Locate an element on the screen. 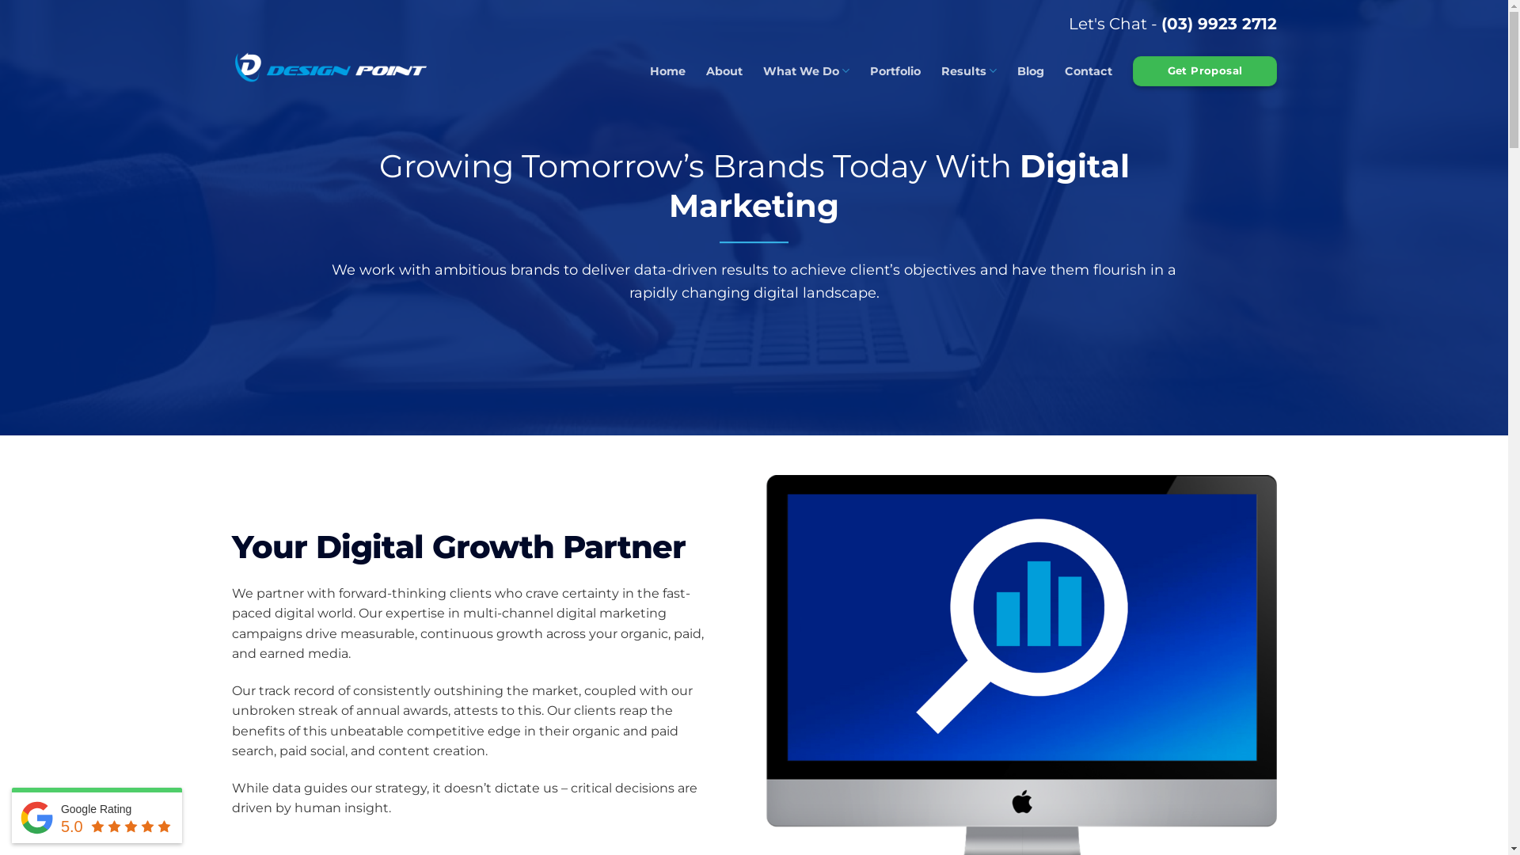 The height and width of the screenshot is (855, 1520). Portfolio is located at coordinates (895, 71).